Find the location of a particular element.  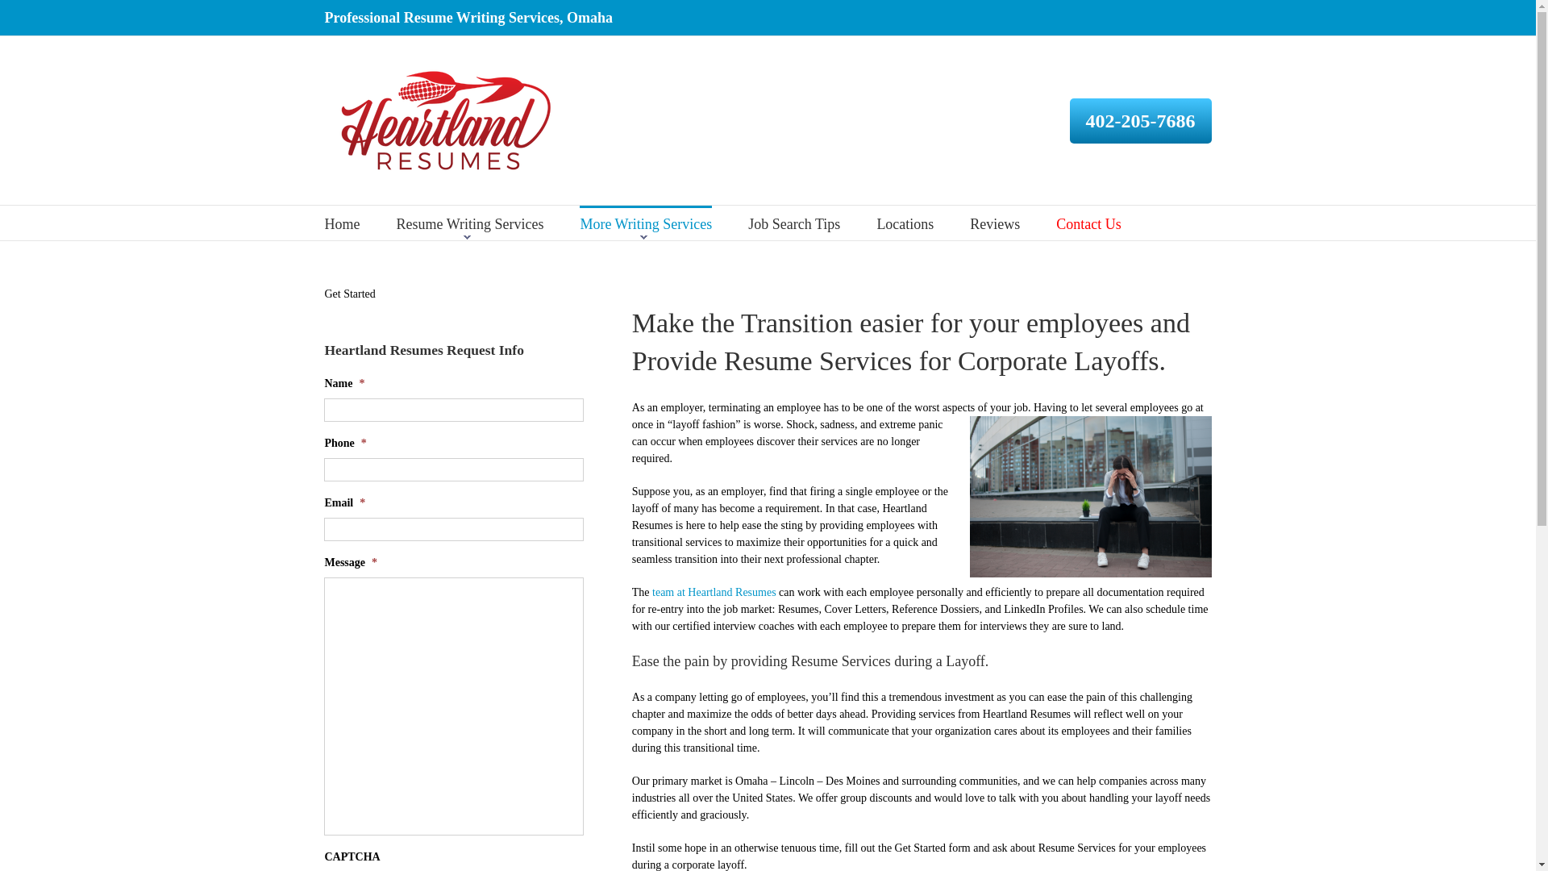

Resume Writing Services is located at coordinates (470, 223).